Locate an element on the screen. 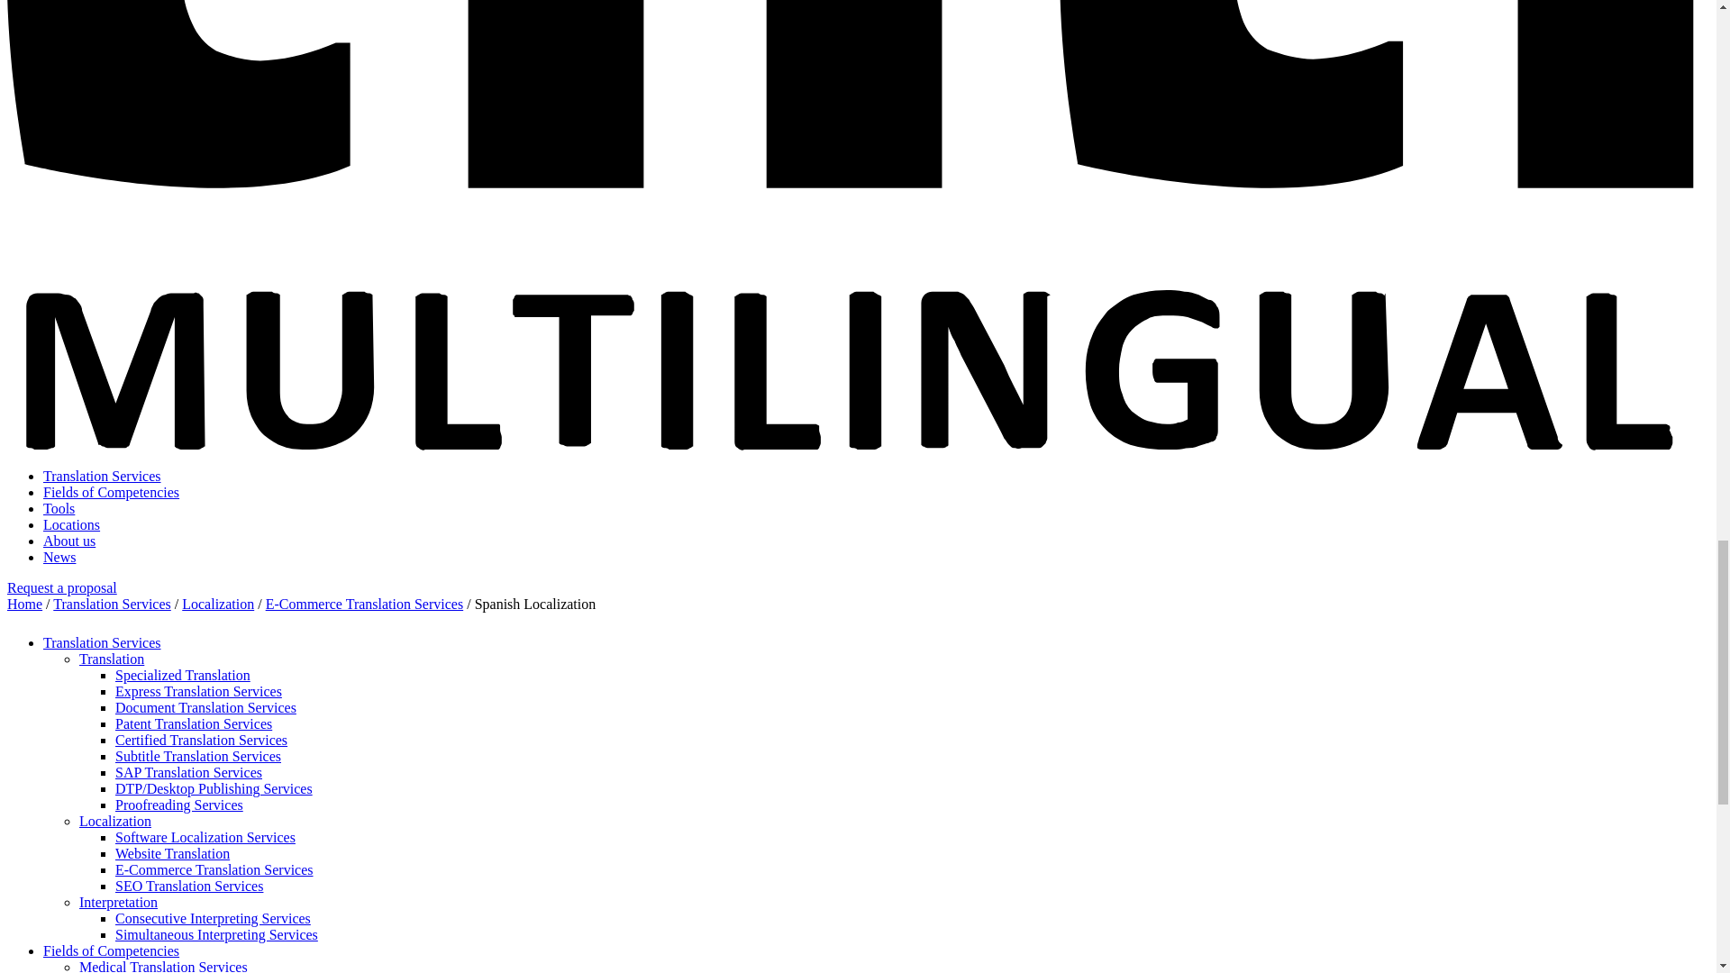 The height and width of the screenshot is (973, 1730). Proofreading Services is located at coordinates (179, 804).